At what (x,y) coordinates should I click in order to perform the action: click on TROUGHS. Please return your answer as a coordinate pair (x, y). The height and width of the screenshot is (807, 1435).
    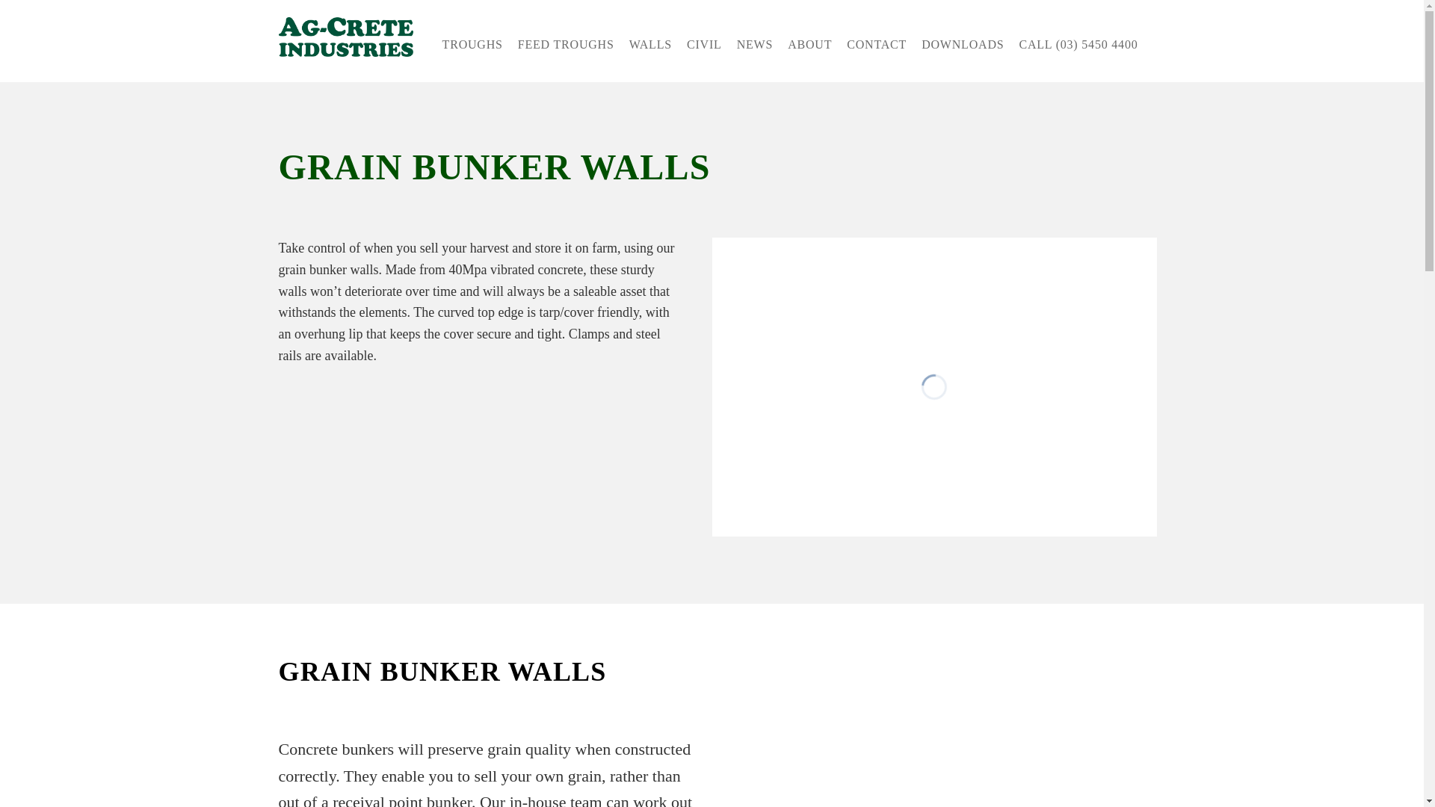
    Looking at the image, I should click on (472, 45).